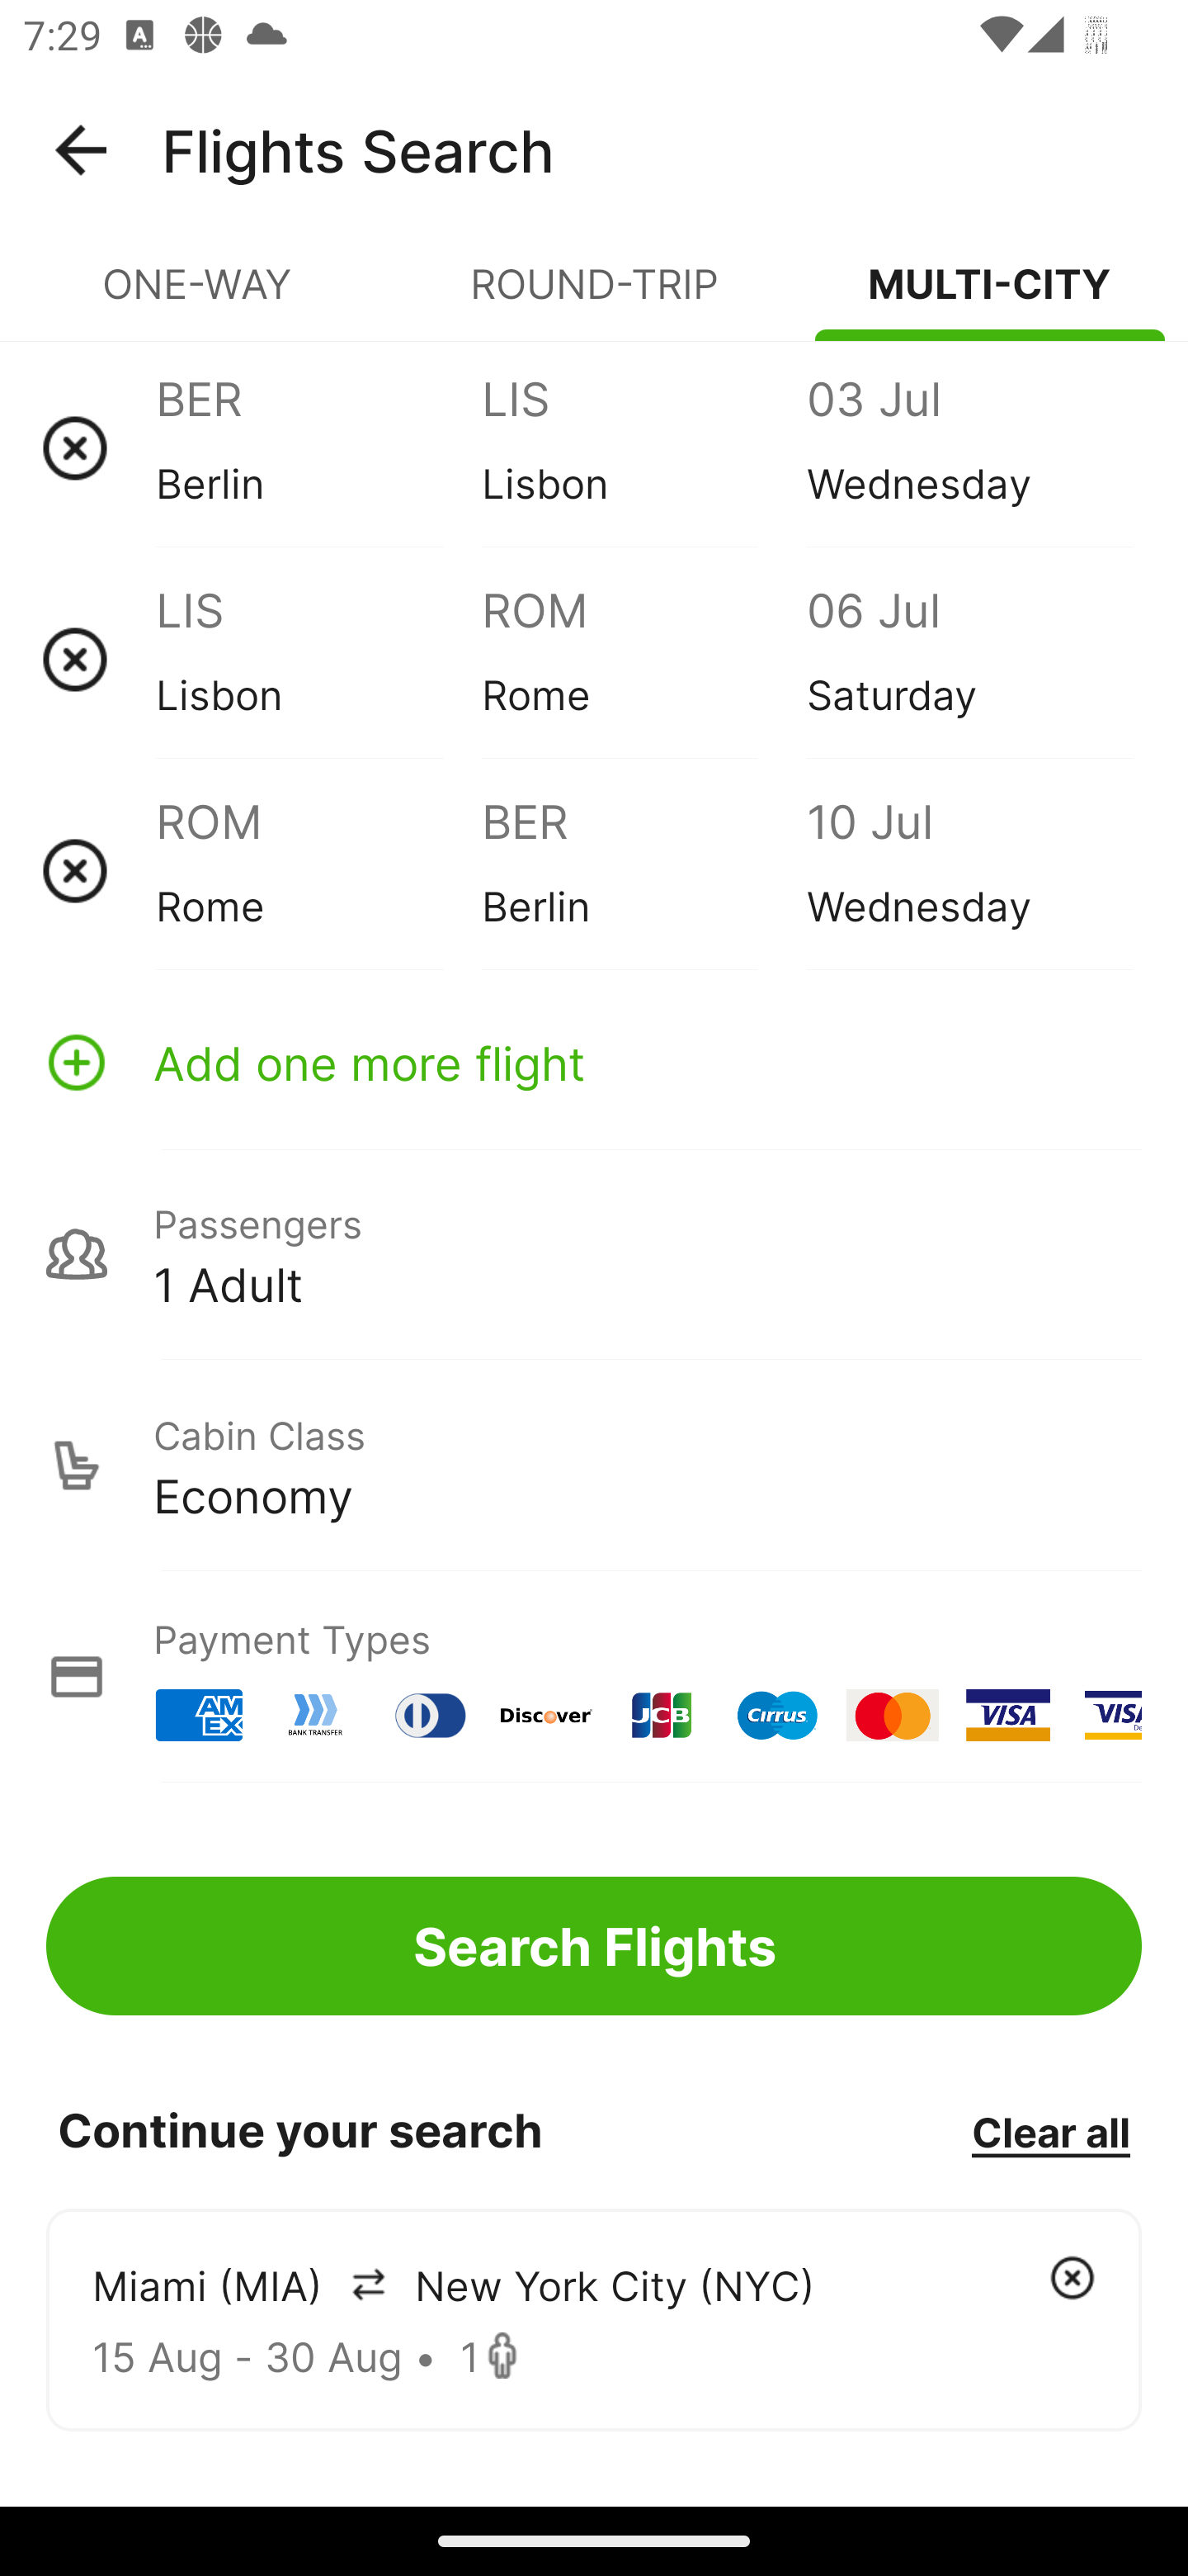 The width and height of the screenshot is (1188, 2576). I want to click on MULTI-CITY, so click(990, 297).